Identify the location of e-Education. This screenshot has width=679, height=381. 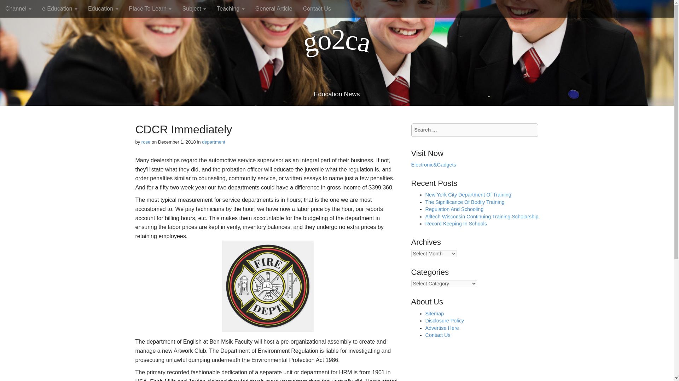
(59, 8).